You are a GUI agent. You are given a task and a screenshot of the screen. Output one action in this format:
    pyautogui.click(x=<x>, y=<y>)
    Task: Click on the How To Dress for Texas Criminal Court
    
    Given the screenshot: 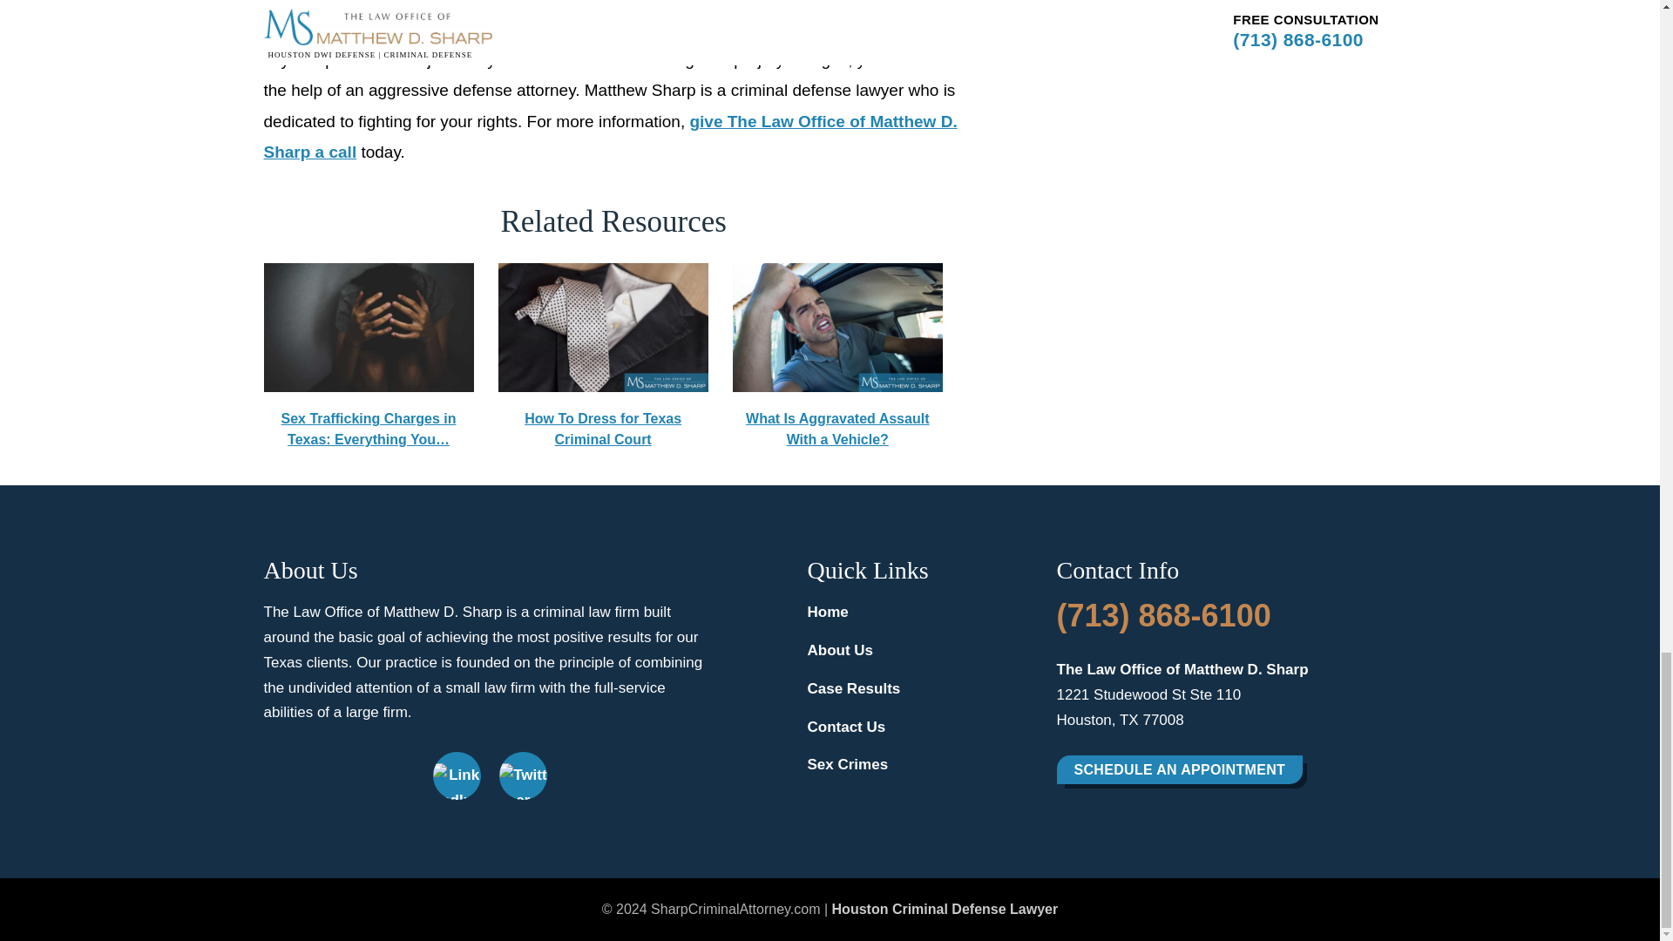 What is the action you would take?
    pyautogui.click(x=603, y=357)
    